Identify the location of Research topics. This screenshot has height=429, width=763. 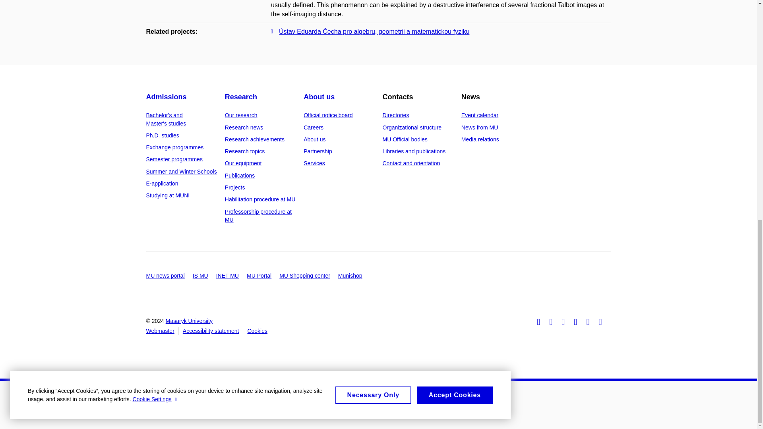
(245, 151).